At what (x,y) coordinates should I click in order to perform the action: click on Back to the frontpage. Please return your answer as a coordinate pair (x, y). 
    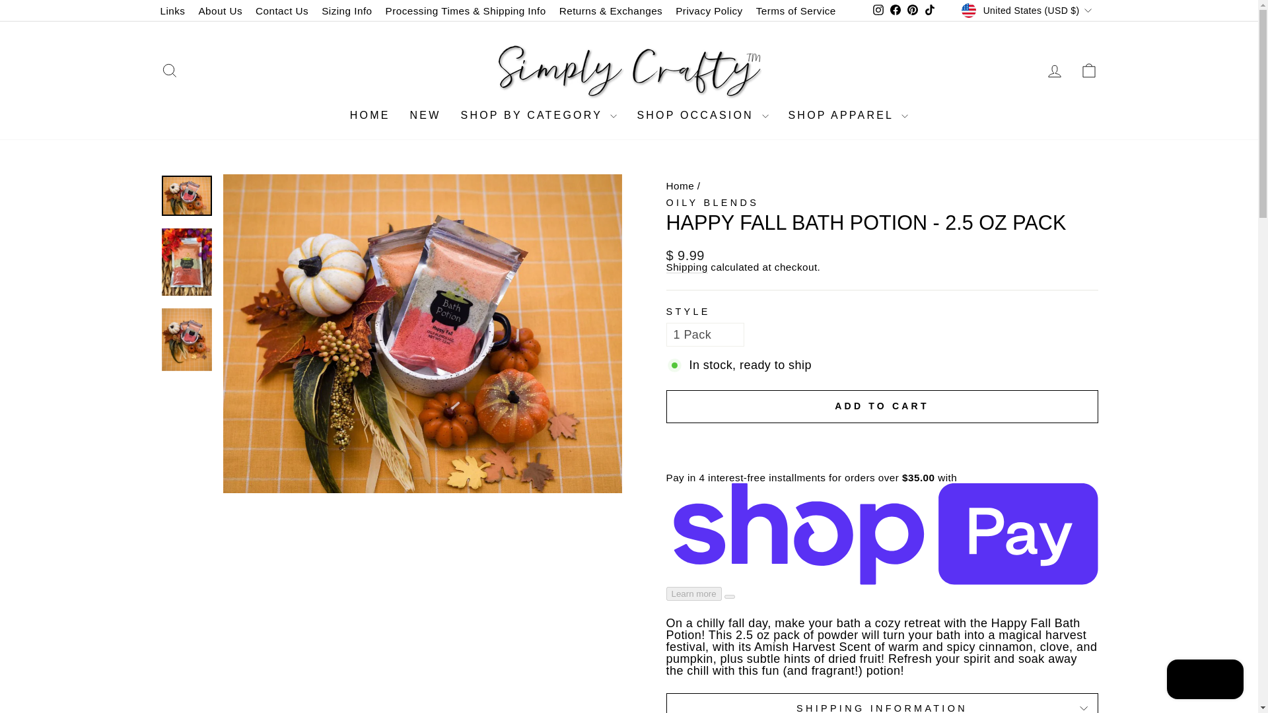
    Looking at the image, I should click on (680, 186).